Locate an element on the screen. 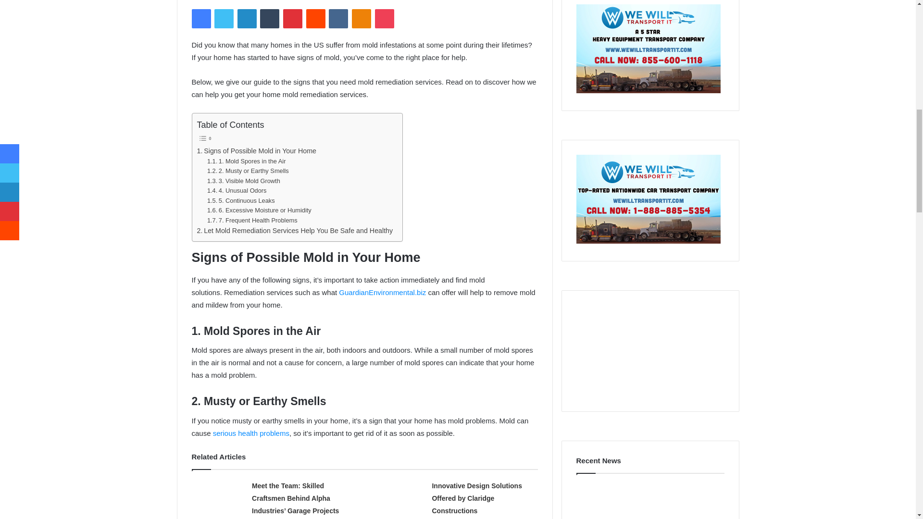  Twitter is located at coordinates (224, 19).